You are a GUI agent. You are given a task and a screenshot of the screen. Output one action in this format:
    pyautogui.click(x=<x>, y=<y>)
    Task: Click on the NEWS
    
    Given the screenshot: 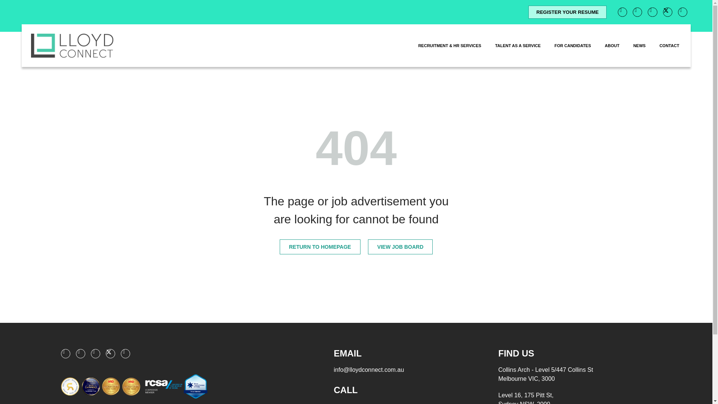 What is the action you would take?
    pyautogui.click(x=639, y=46)
    